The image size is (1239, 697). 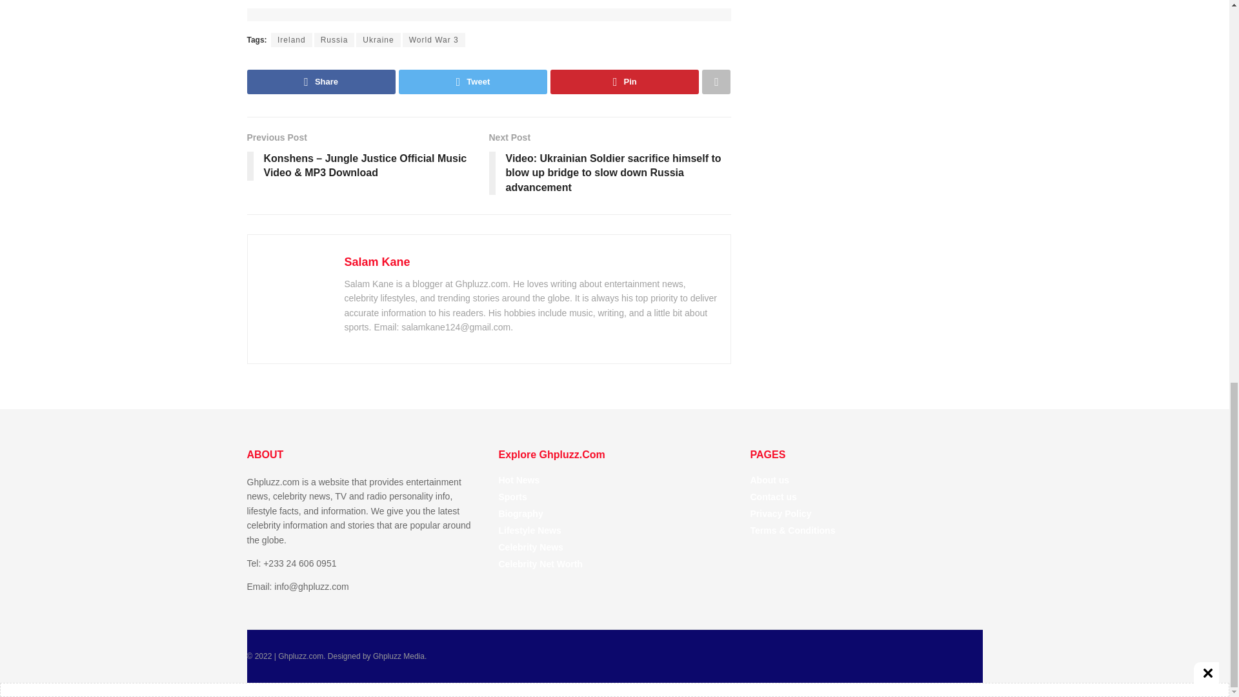 I want to click on Ireland, so click(x=292, y=40).